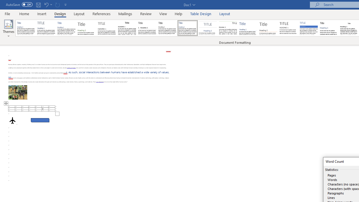 Image resolution: width=359 pixels, height=202 pixels. What do you see at coordinates (51, 4) in the screenshot?
I see `More Options` at bounding box center [51, 4].